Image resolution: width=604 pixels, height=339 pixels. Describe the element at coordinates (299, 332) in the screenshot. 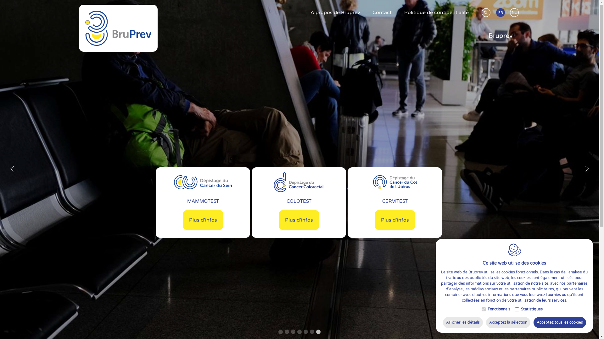

I see `4` at that location.